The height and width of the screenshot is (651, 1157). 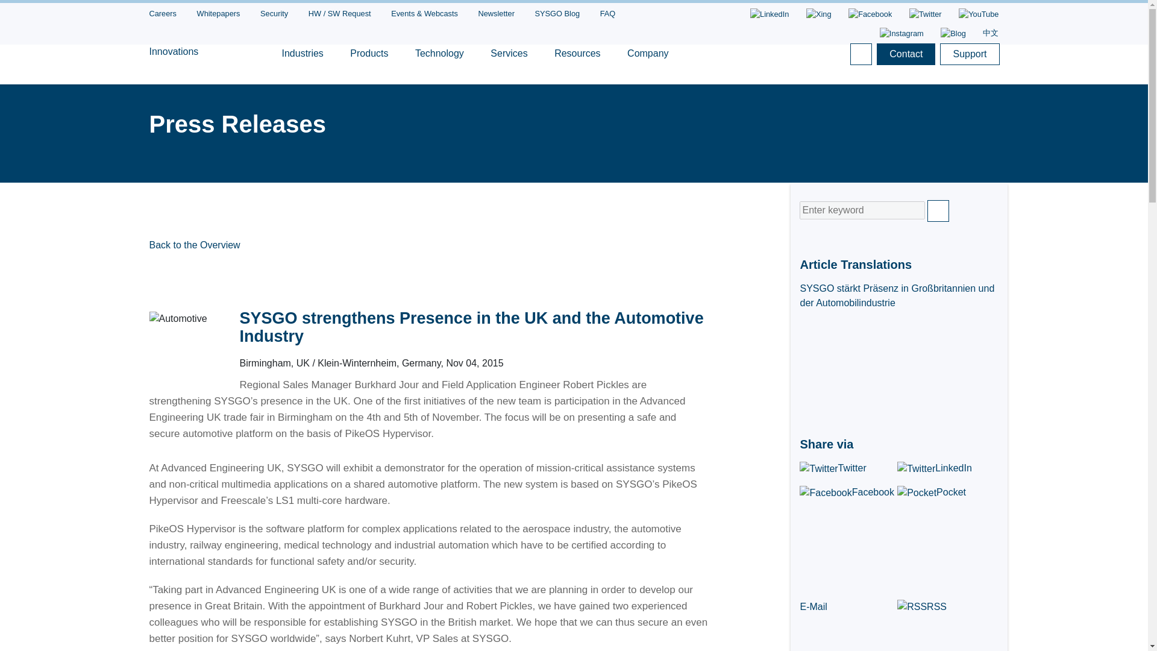 I want to click on Products, so click(x=369, y=61).